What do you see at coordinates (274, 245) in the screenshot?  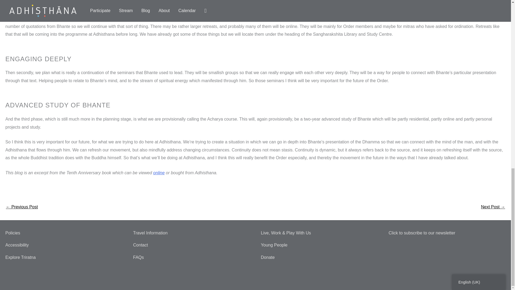 I see `Young People` at bounding box center [274, 245].